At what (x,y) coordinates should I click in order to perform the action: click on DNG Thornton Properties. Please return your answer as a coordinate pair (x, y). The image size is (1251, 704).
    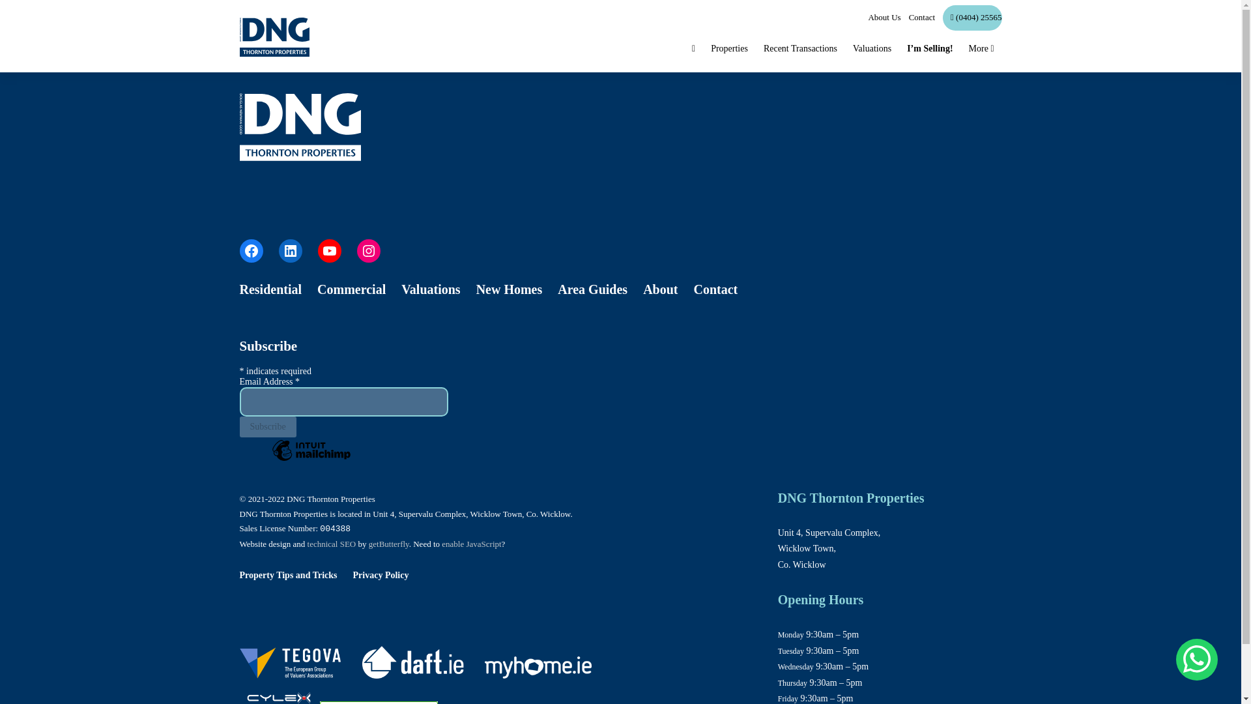
    Looking at the image, I should click on (279, 691).